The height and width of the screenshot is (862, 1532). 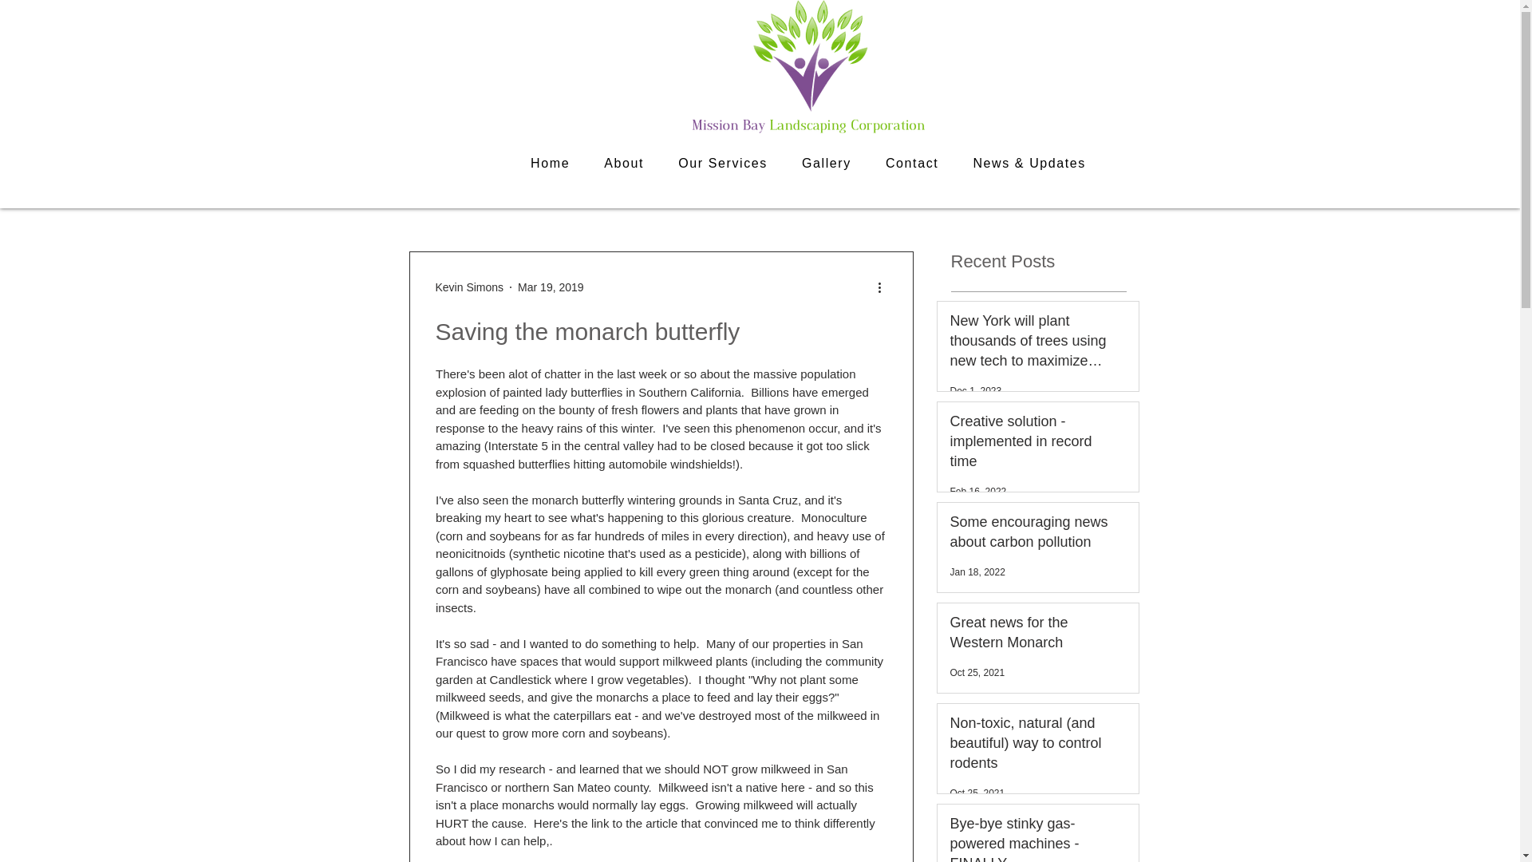 What do you see at coordinates (977, 571) in the screenshot?
I see `Jan 18, 2022` at bounding box center [977, 571].